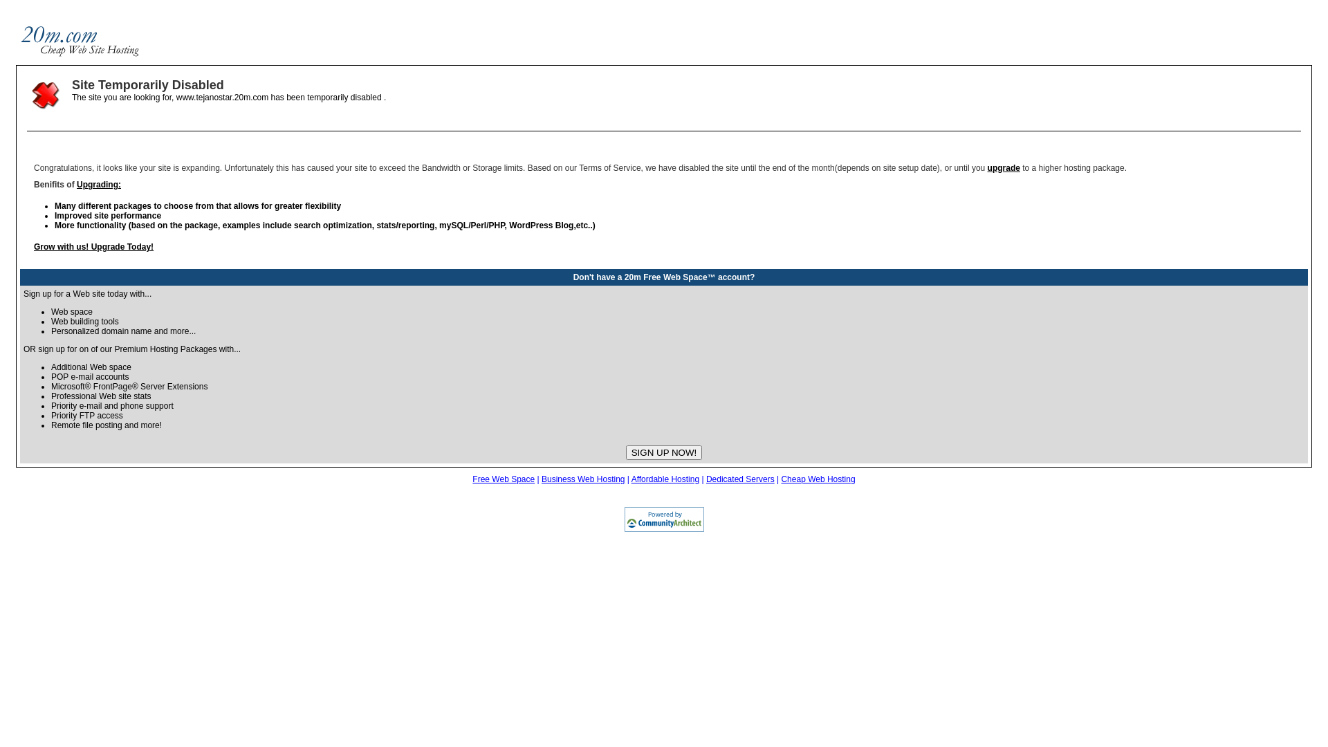  I want to click on SIGN UP NOW!, so click(664, 452).